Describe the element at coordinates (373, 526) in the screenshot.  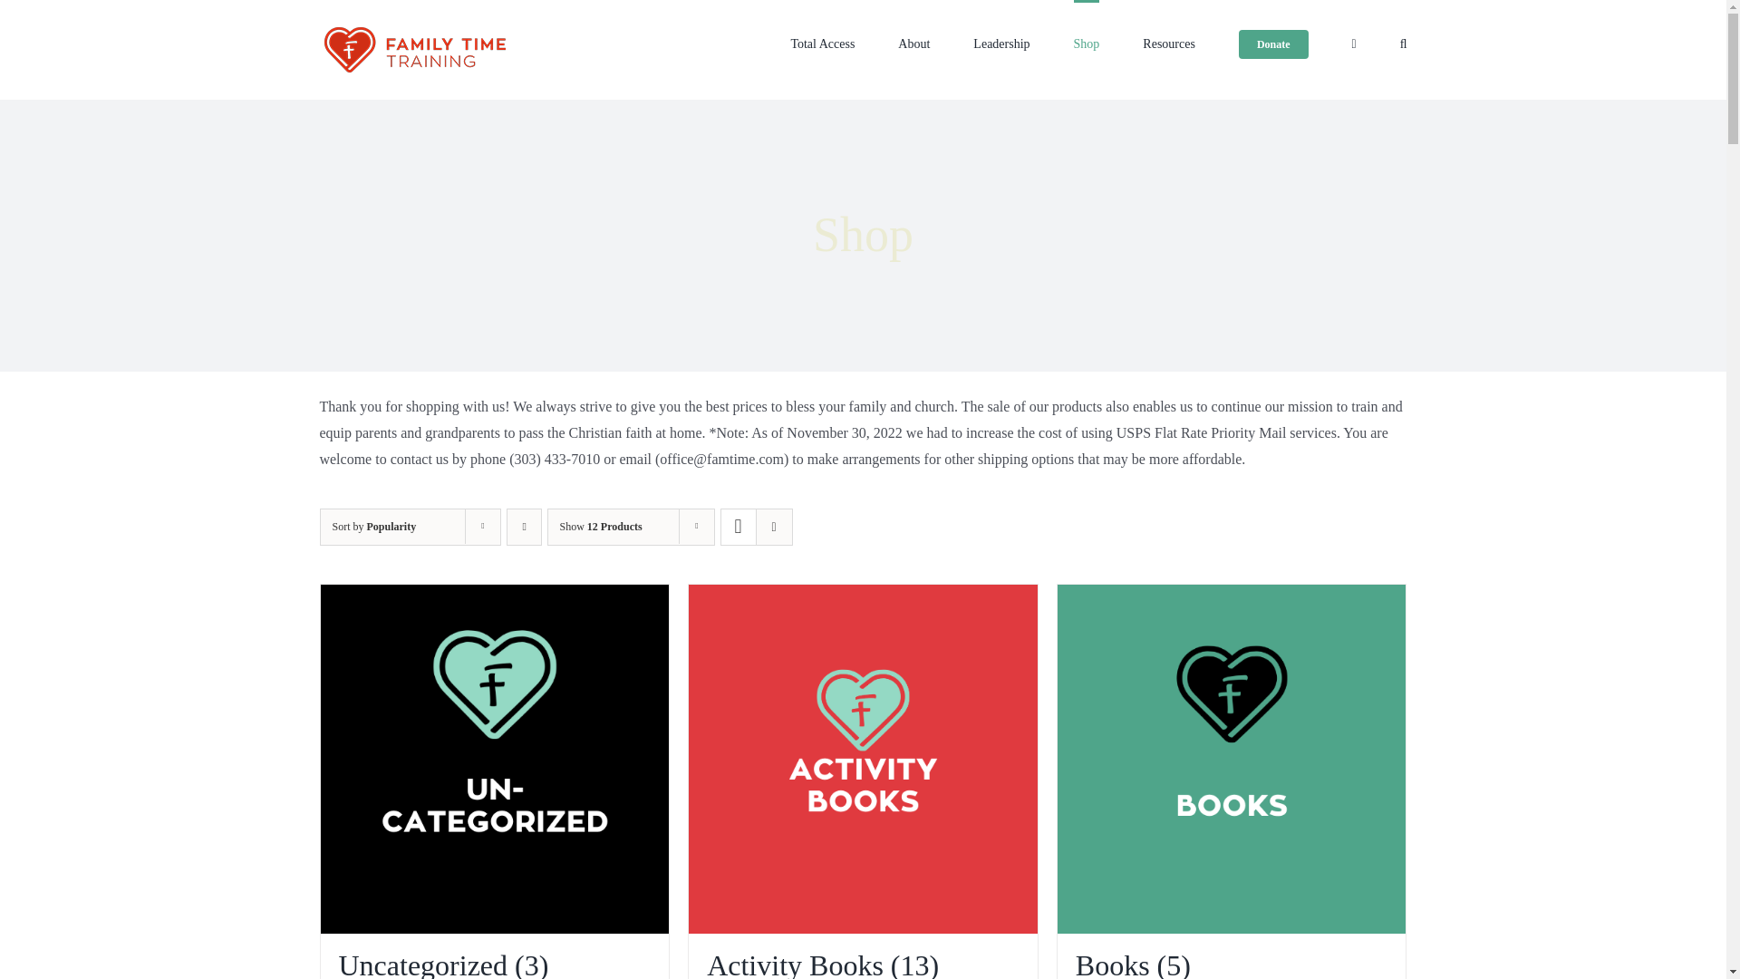
I see `Sort by Popularity` at that location.